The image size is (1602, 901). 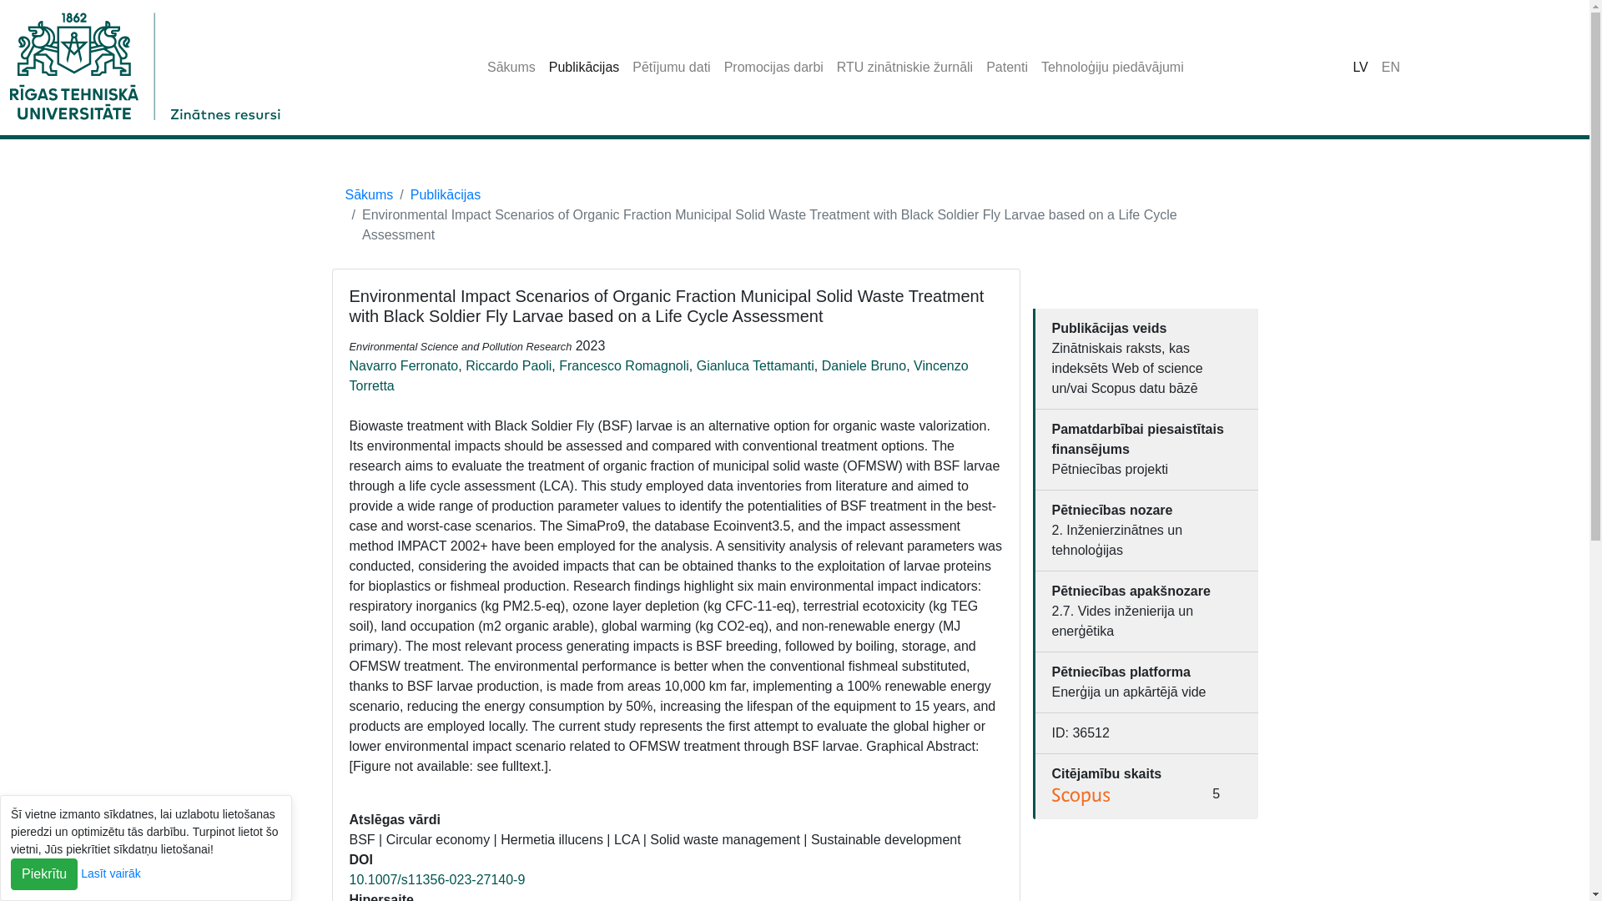 I want to click on Francesco Romagnoli, so click(x=624, y=365).